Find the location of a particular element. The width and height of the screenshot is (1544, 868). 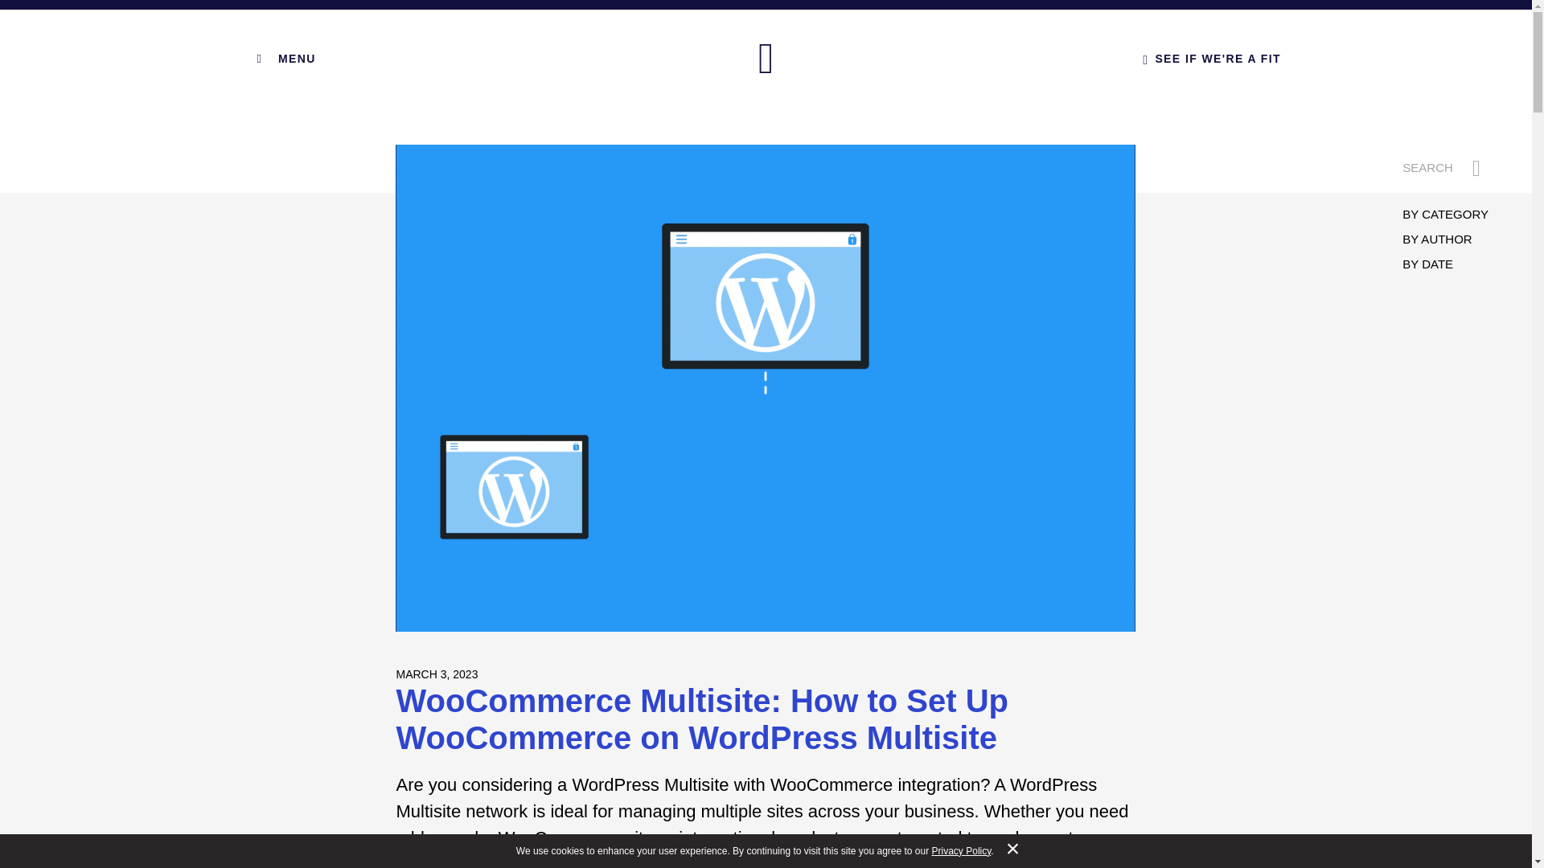

SEE IF WE'RE A FIT is located at coordinates (1211, 58).